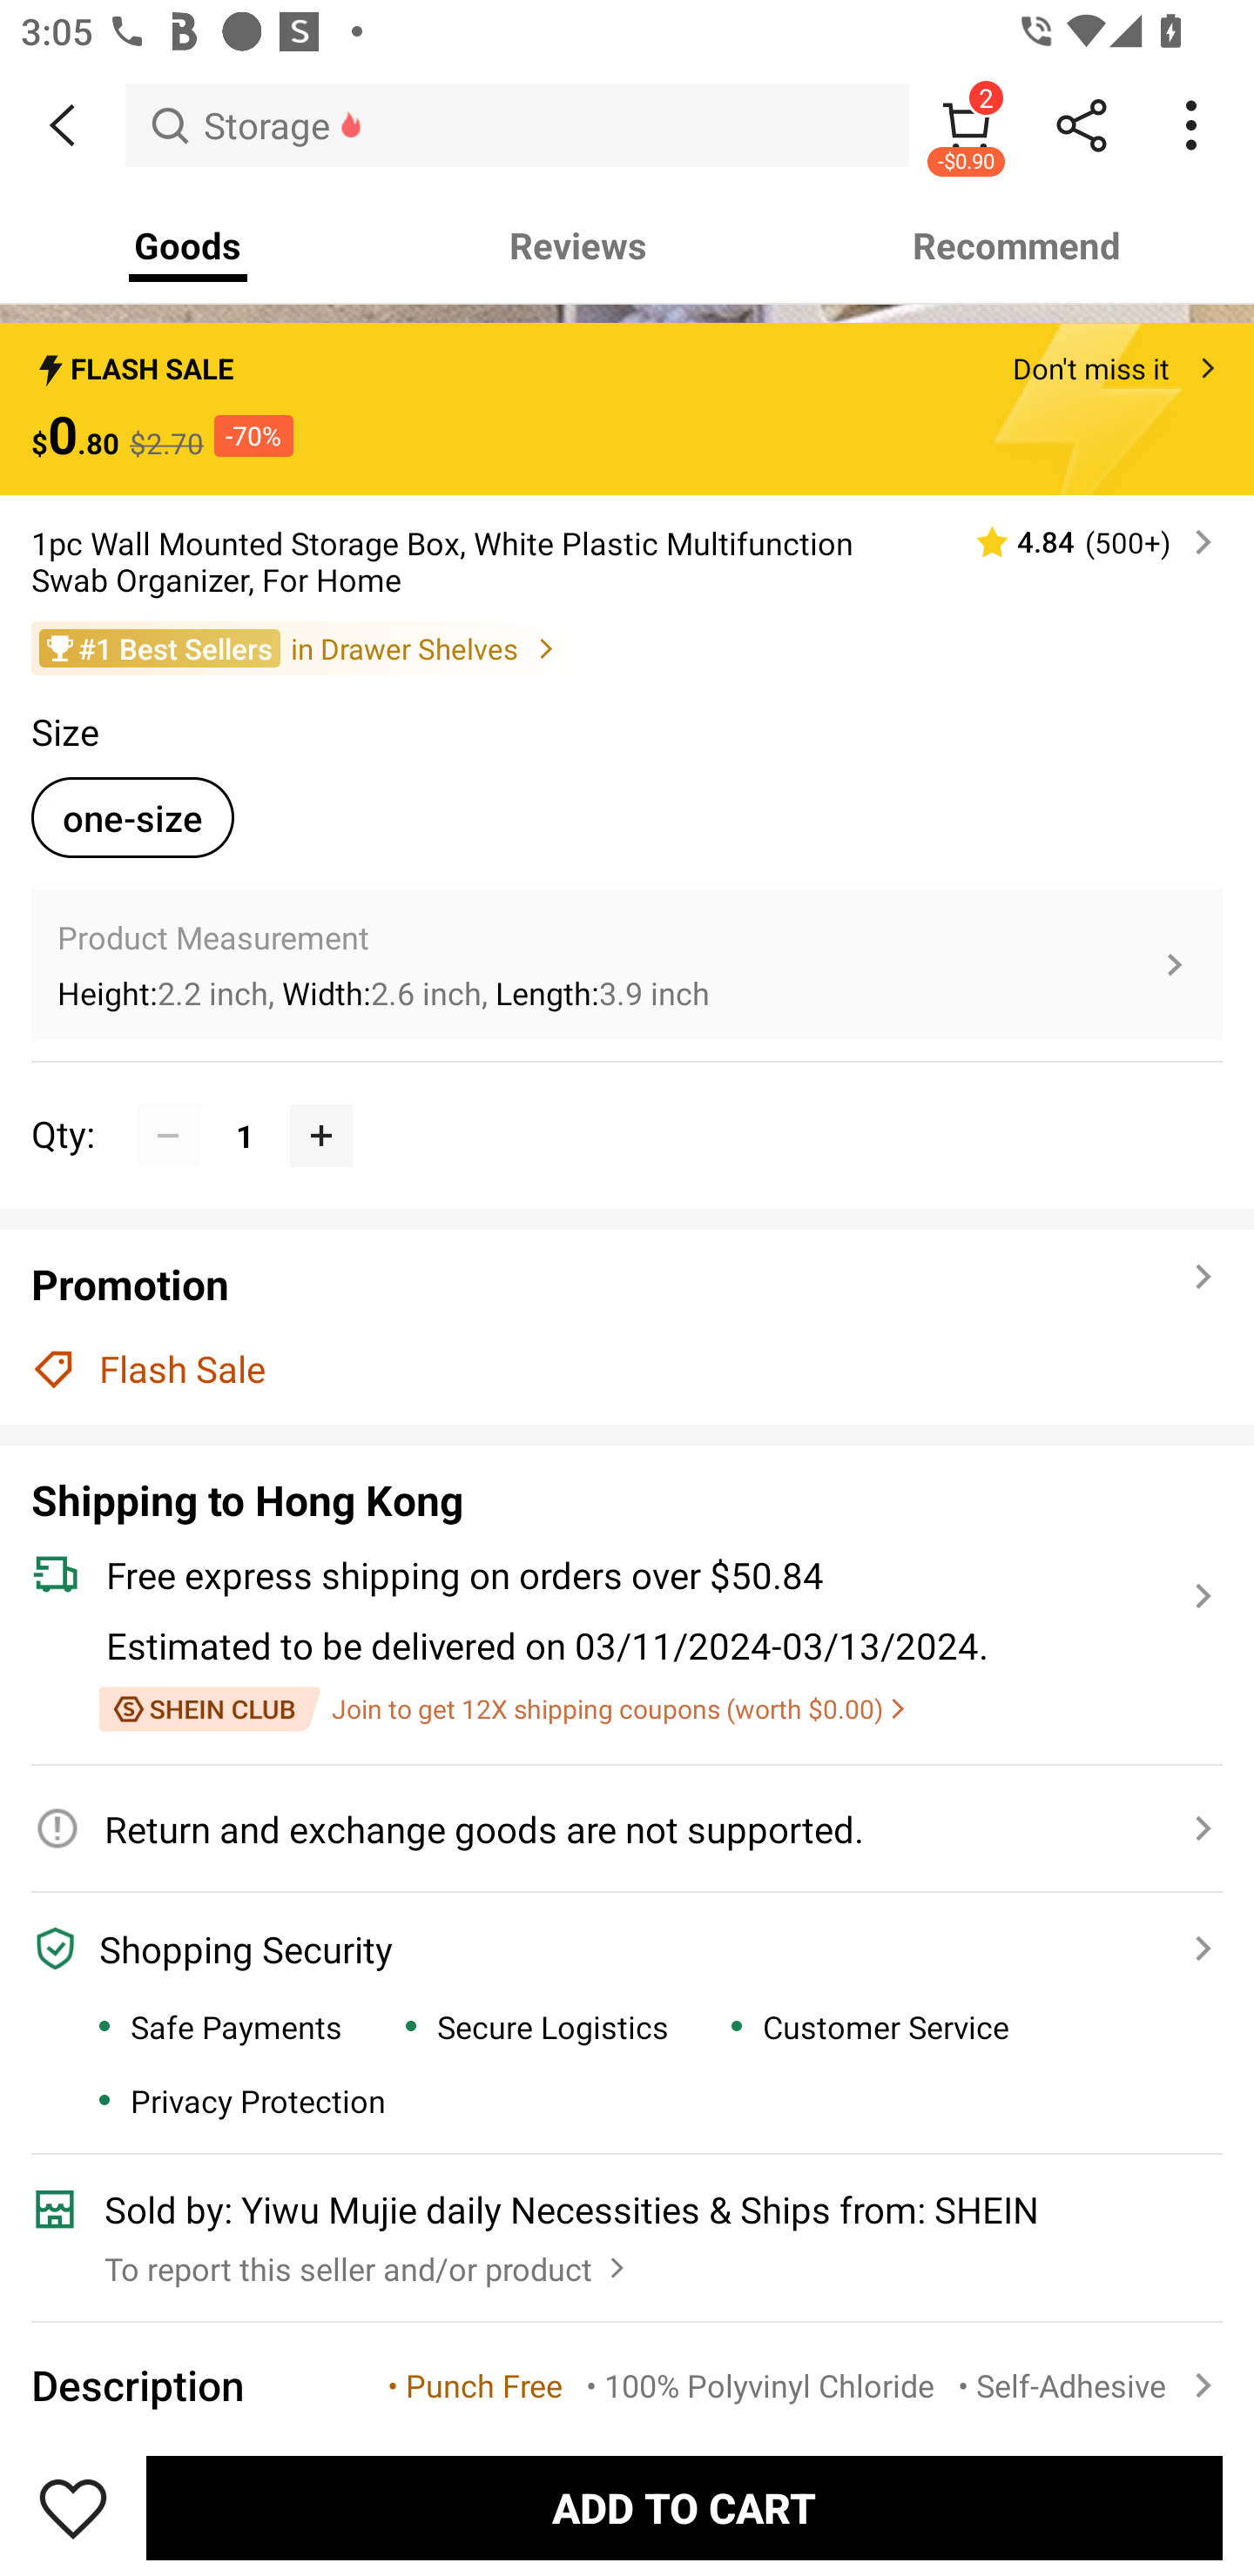 The image size is (1254, 2576). What do you see at coordinates (627, 1326) in the screenshot?
I see `Promotion Flash Sale` at bounding box center [627, 1326].